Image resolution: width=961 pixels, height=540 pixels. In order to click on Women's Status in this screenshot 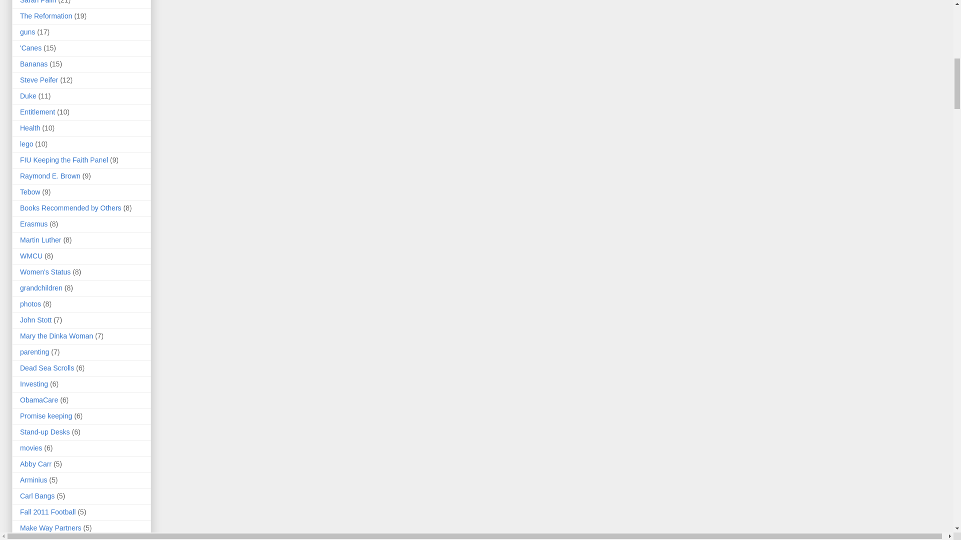, I will do `click(45, 271)`.